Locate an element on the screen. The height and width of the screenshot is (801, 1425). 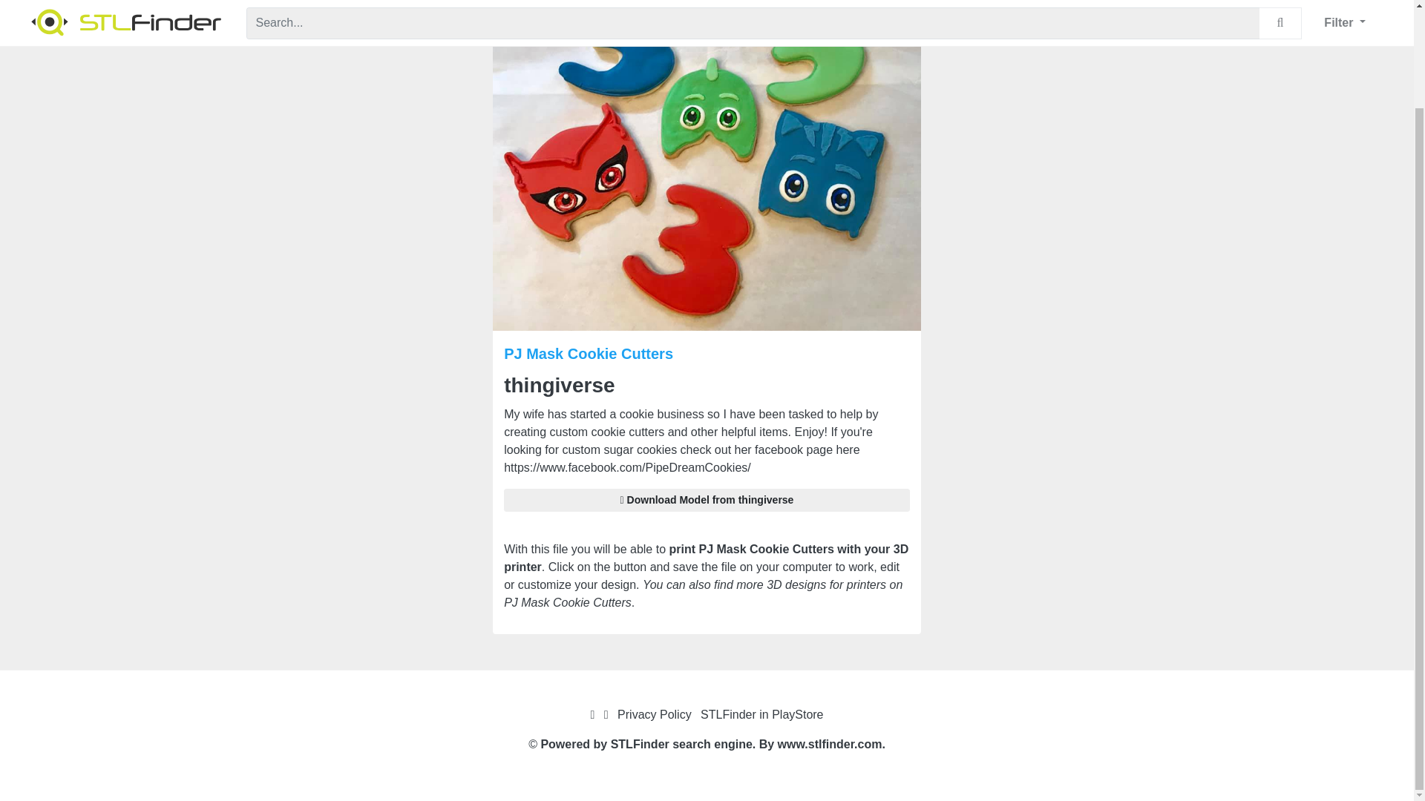
www.stlfinder.com is located at coordinates (830, 743).